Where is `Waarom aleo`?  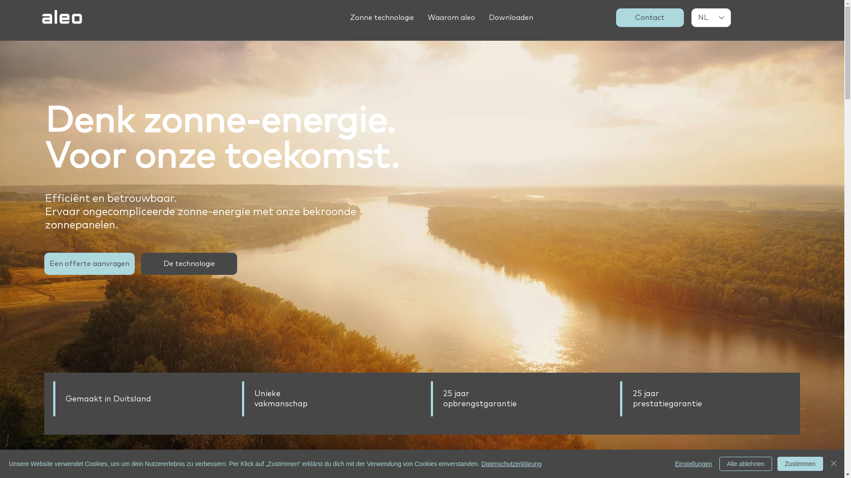
Waarom aleo is located at coordinates (451, 18).